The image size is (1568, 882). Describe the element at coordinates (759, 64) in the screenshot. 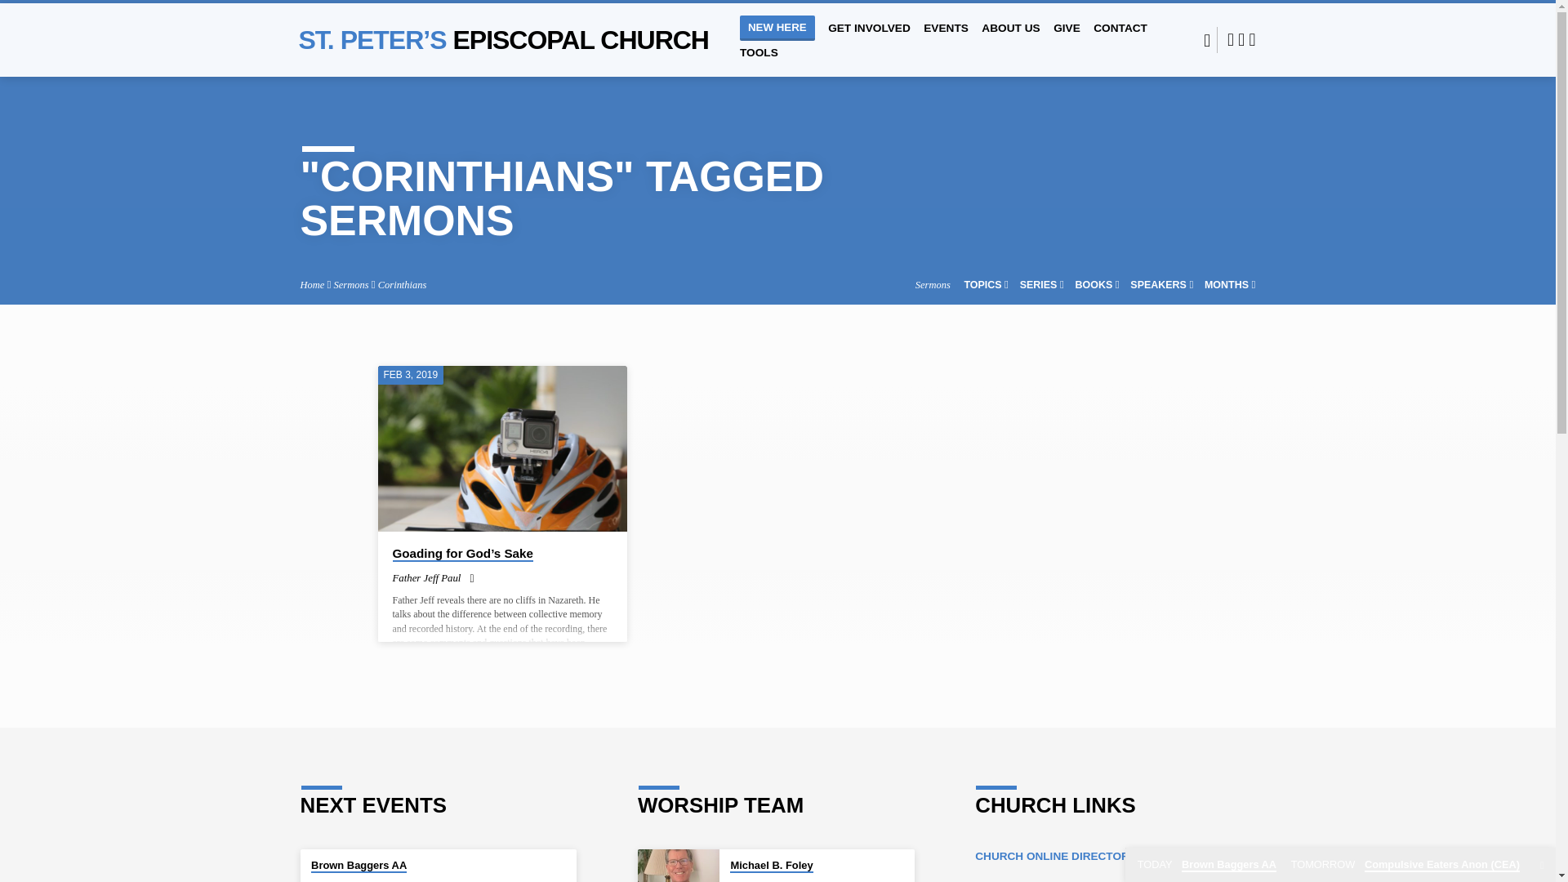

I see `TOOLS` at that location.